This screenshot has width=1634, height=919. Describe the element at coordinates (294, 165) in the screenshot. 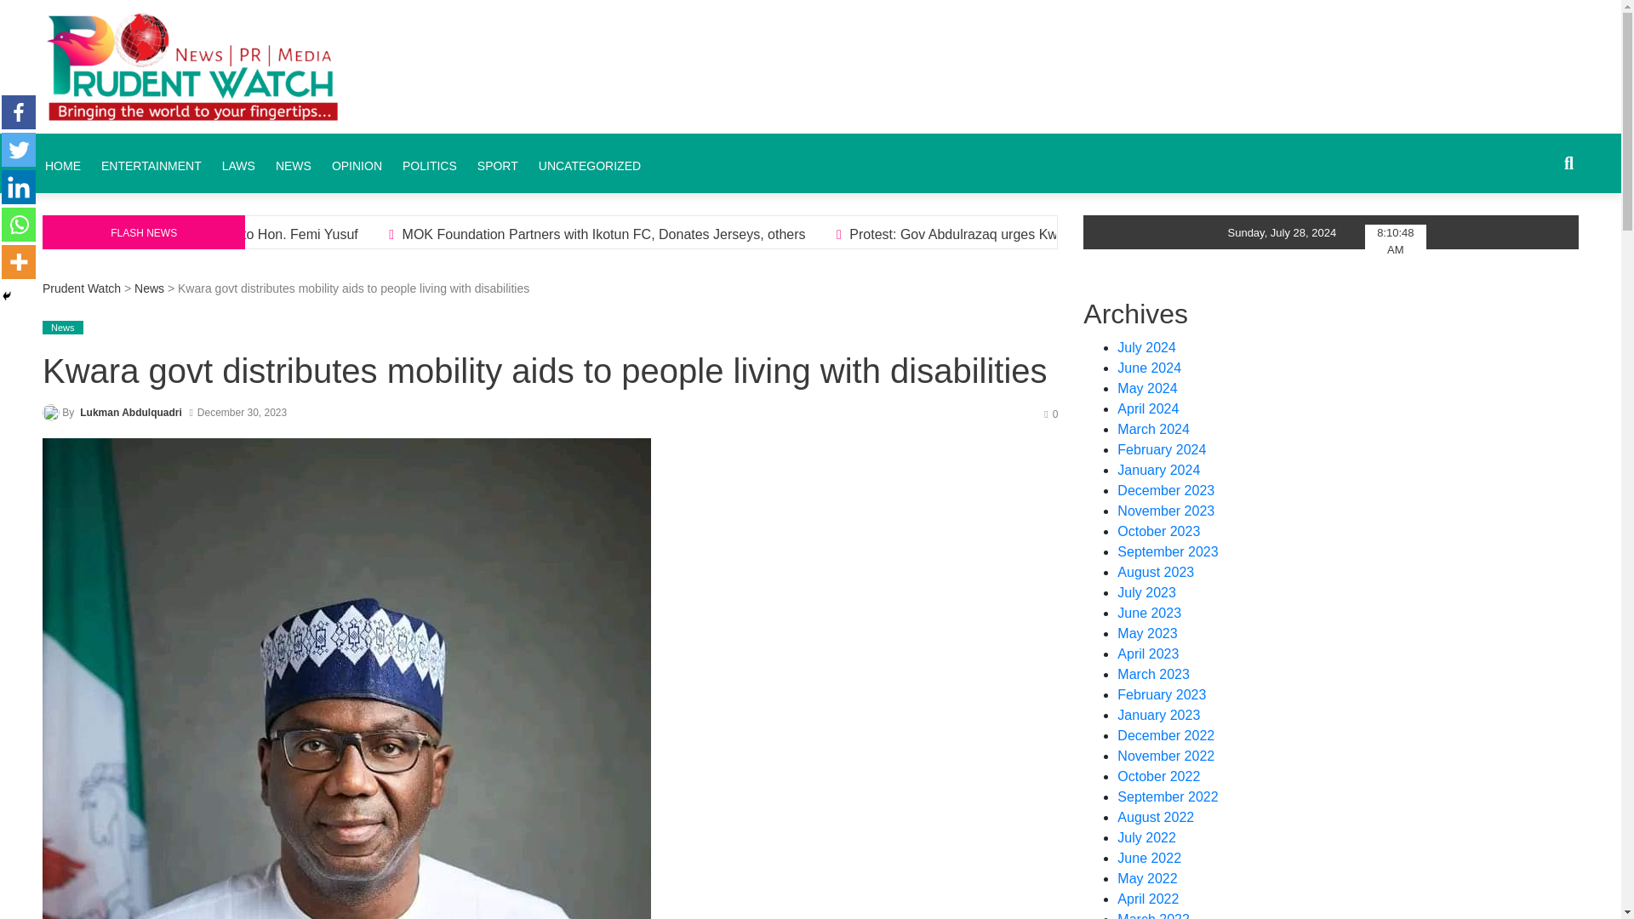

I see `NEWS` at that location.